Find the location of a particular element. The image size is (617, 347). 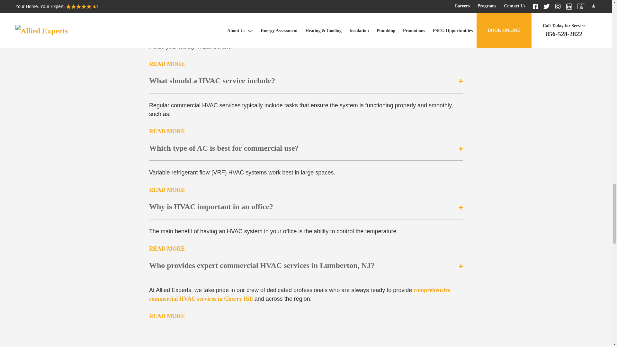

READ MORE is located at coordinates (167, 64).